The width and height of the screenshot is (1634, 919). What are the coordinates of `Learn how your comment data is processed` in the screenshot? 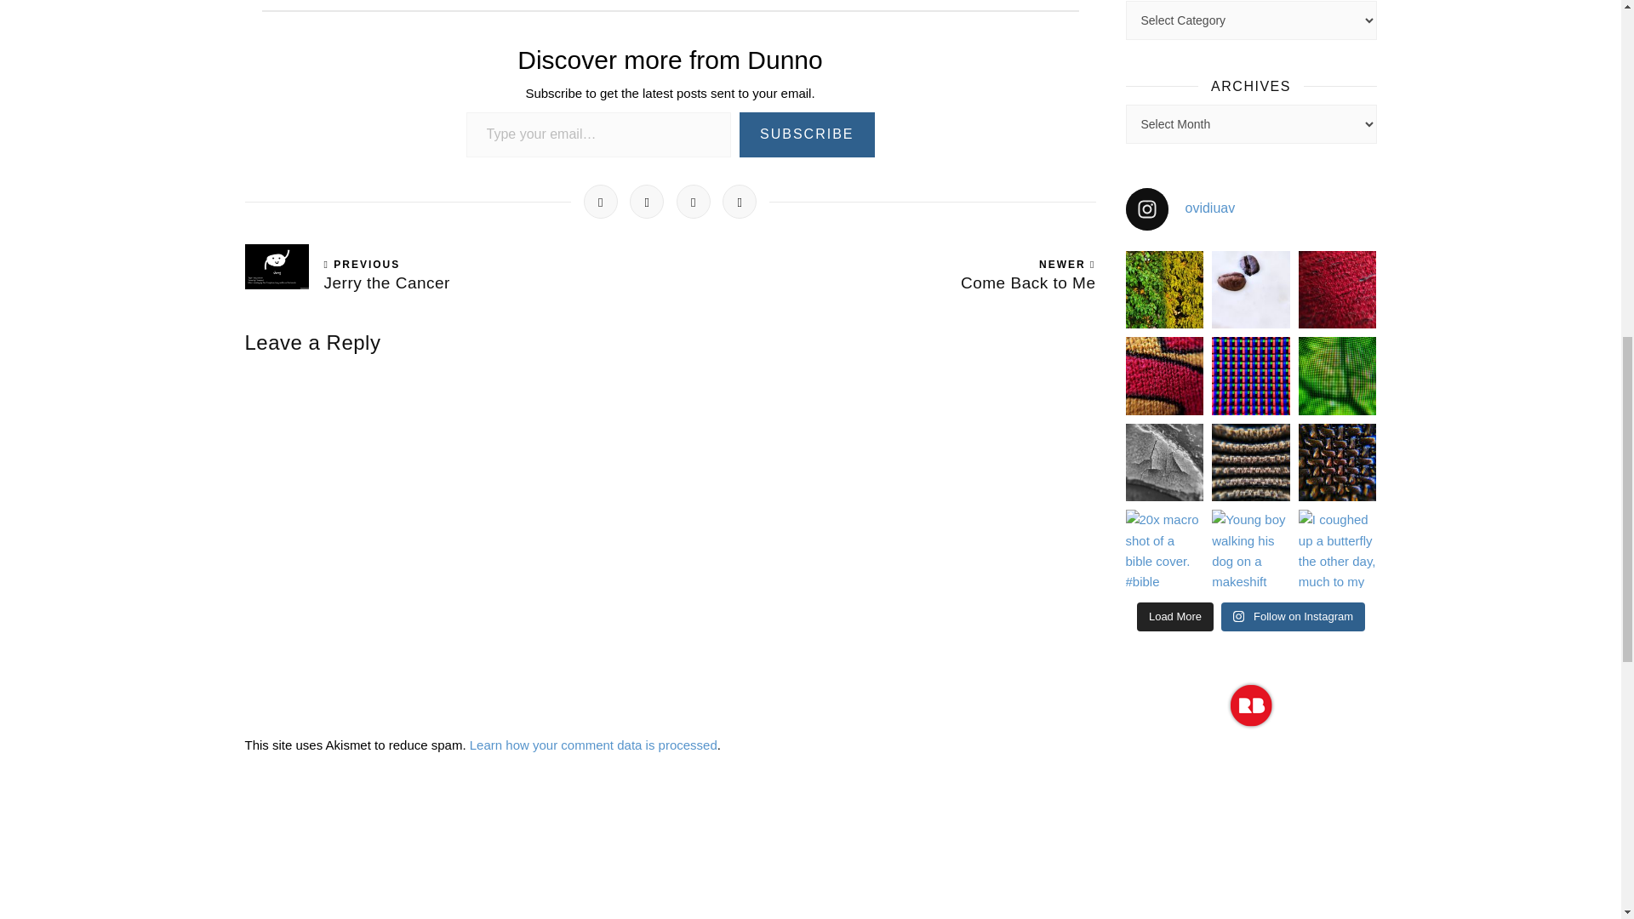 It's located at (593, 745).